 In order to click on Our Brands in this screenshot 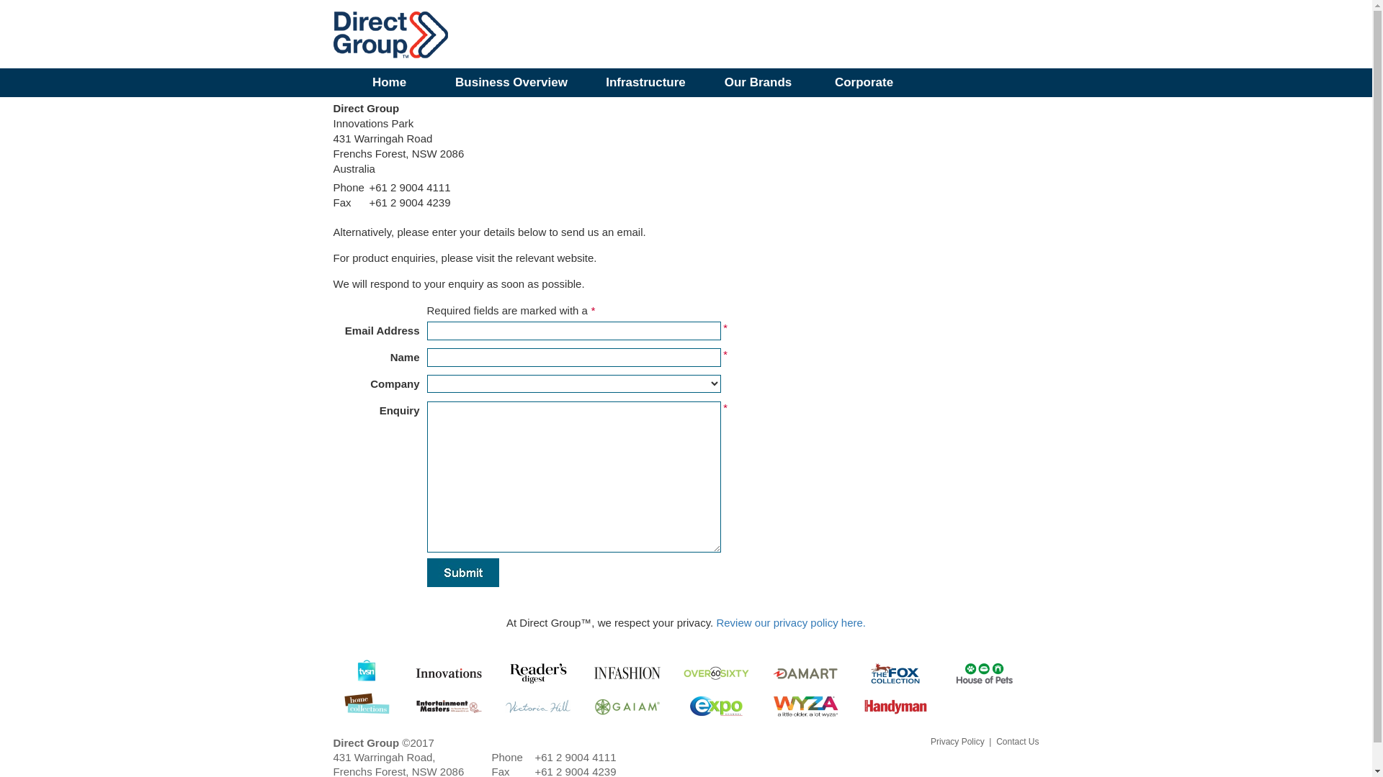, I will do `click(758, 83)`.